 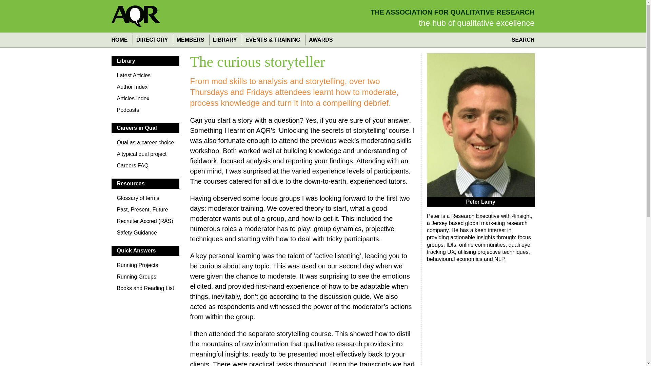 What do you see at coordinates (145, 112) in the screenshot?
I see `Podcasts` at bounding box center [145, 112].